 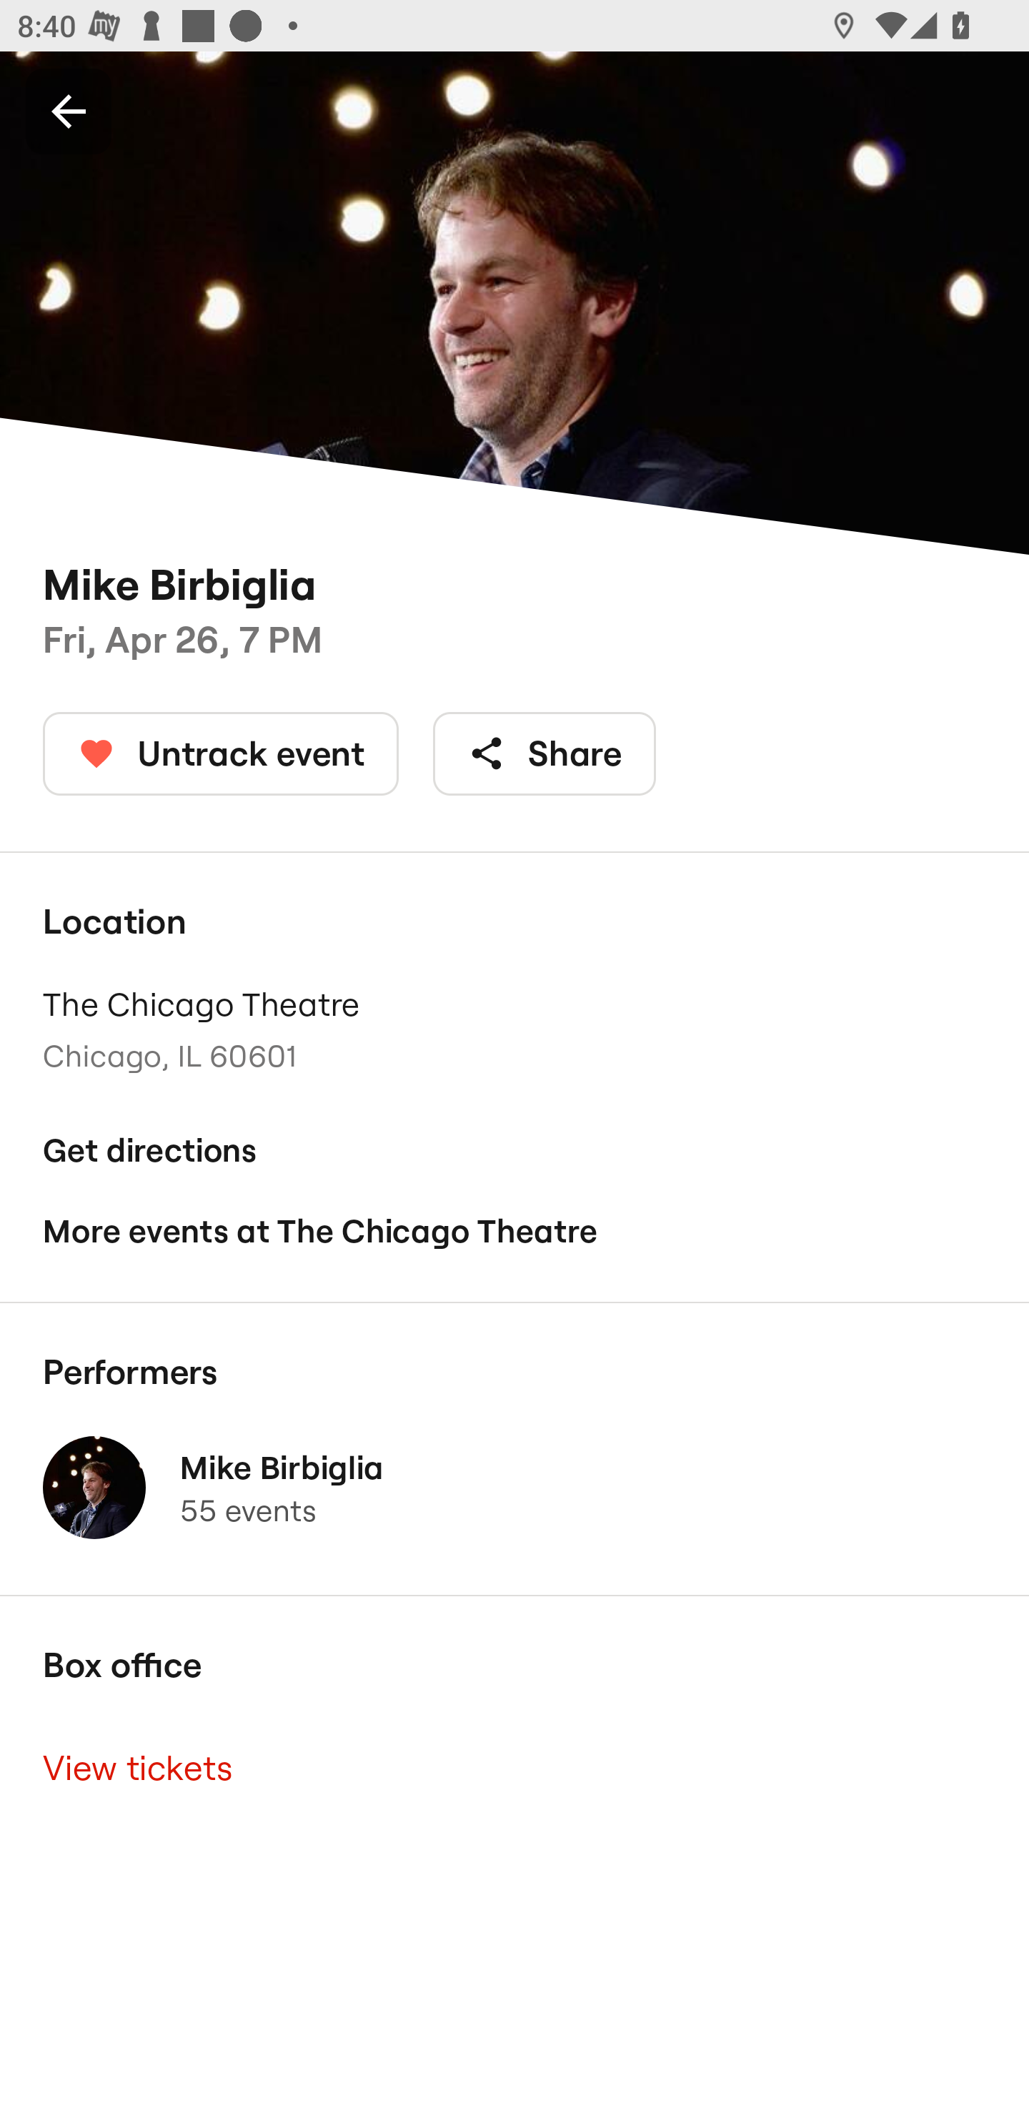 I want to click on Mike Birbiglia 55 events, so click(x=514, y=1487).